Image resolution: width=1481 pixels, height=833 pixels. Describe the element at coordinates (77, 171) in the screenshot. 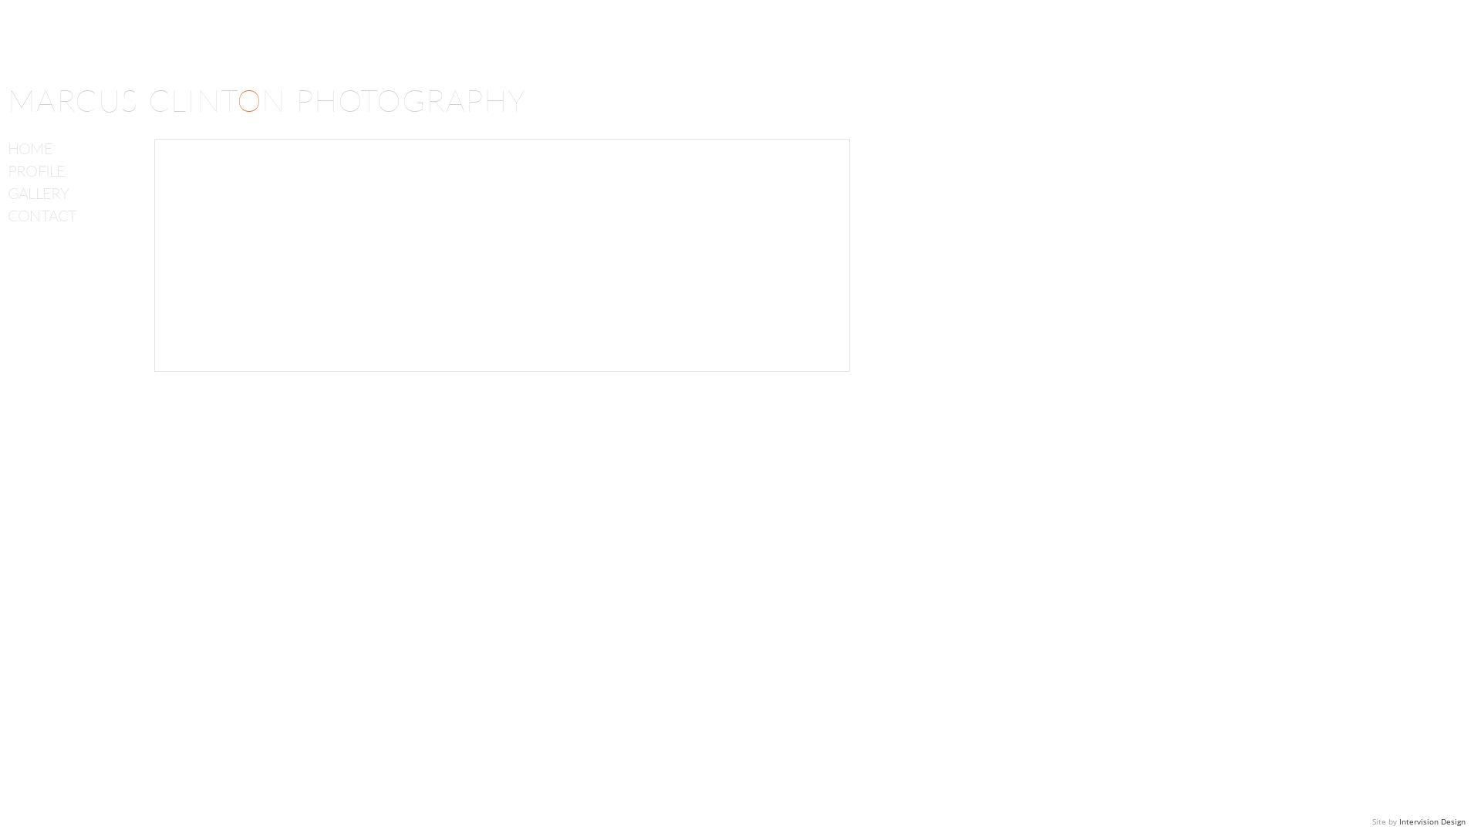

I see `PROFILE` at that location.